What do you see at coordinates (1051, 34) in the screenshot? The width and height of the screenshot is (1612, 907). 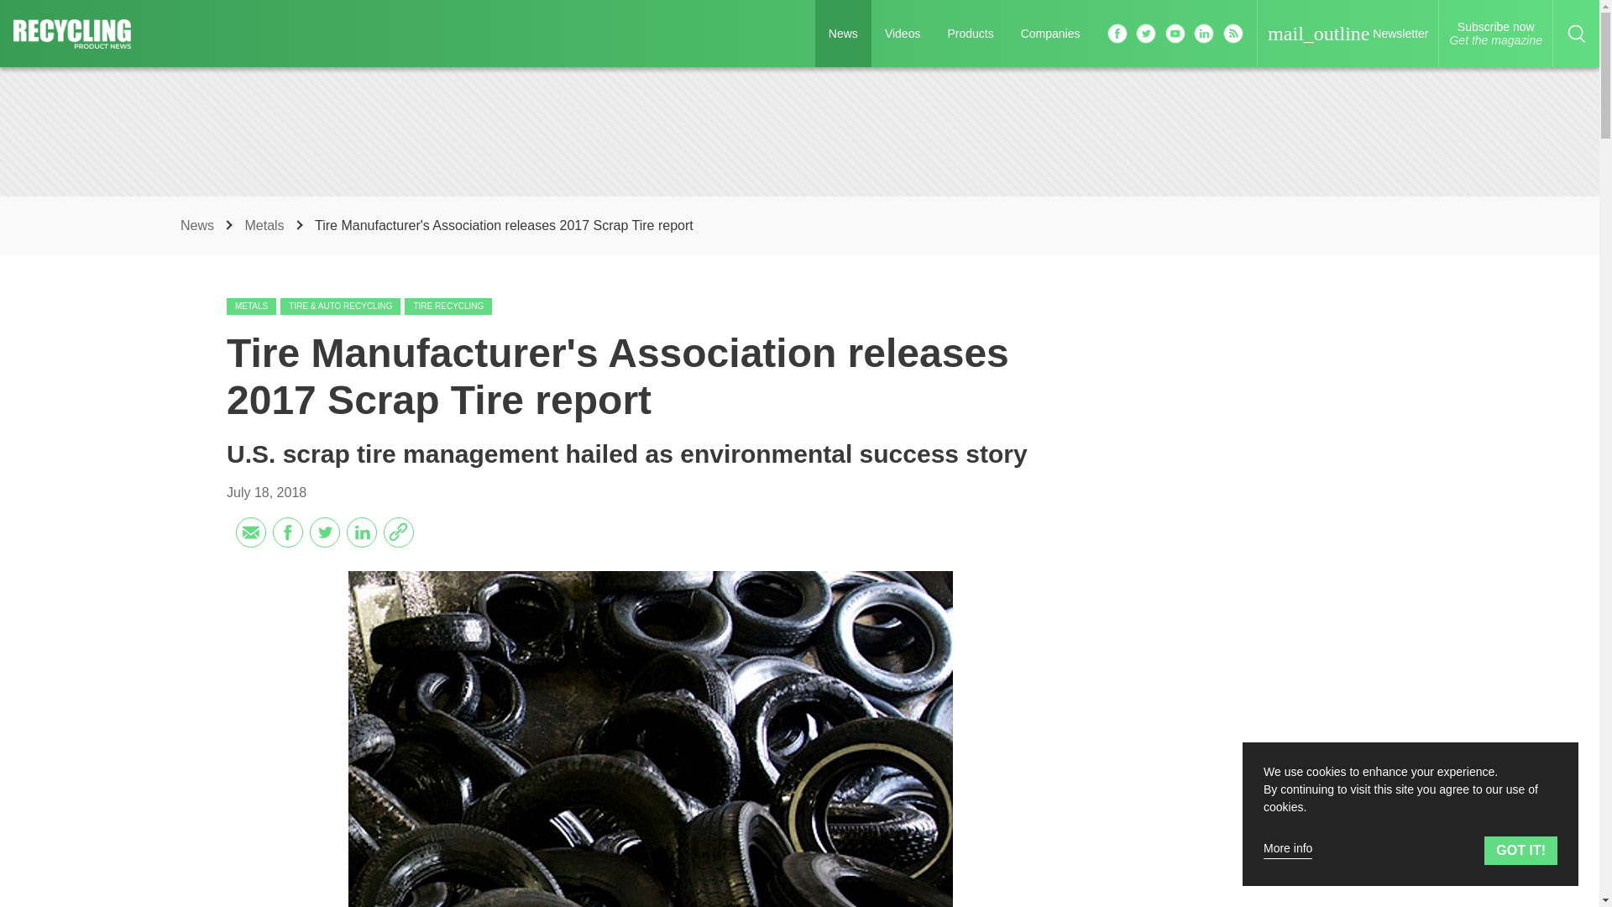 I see `TIRE RECYCLING` at bounding box center [1051, 34].